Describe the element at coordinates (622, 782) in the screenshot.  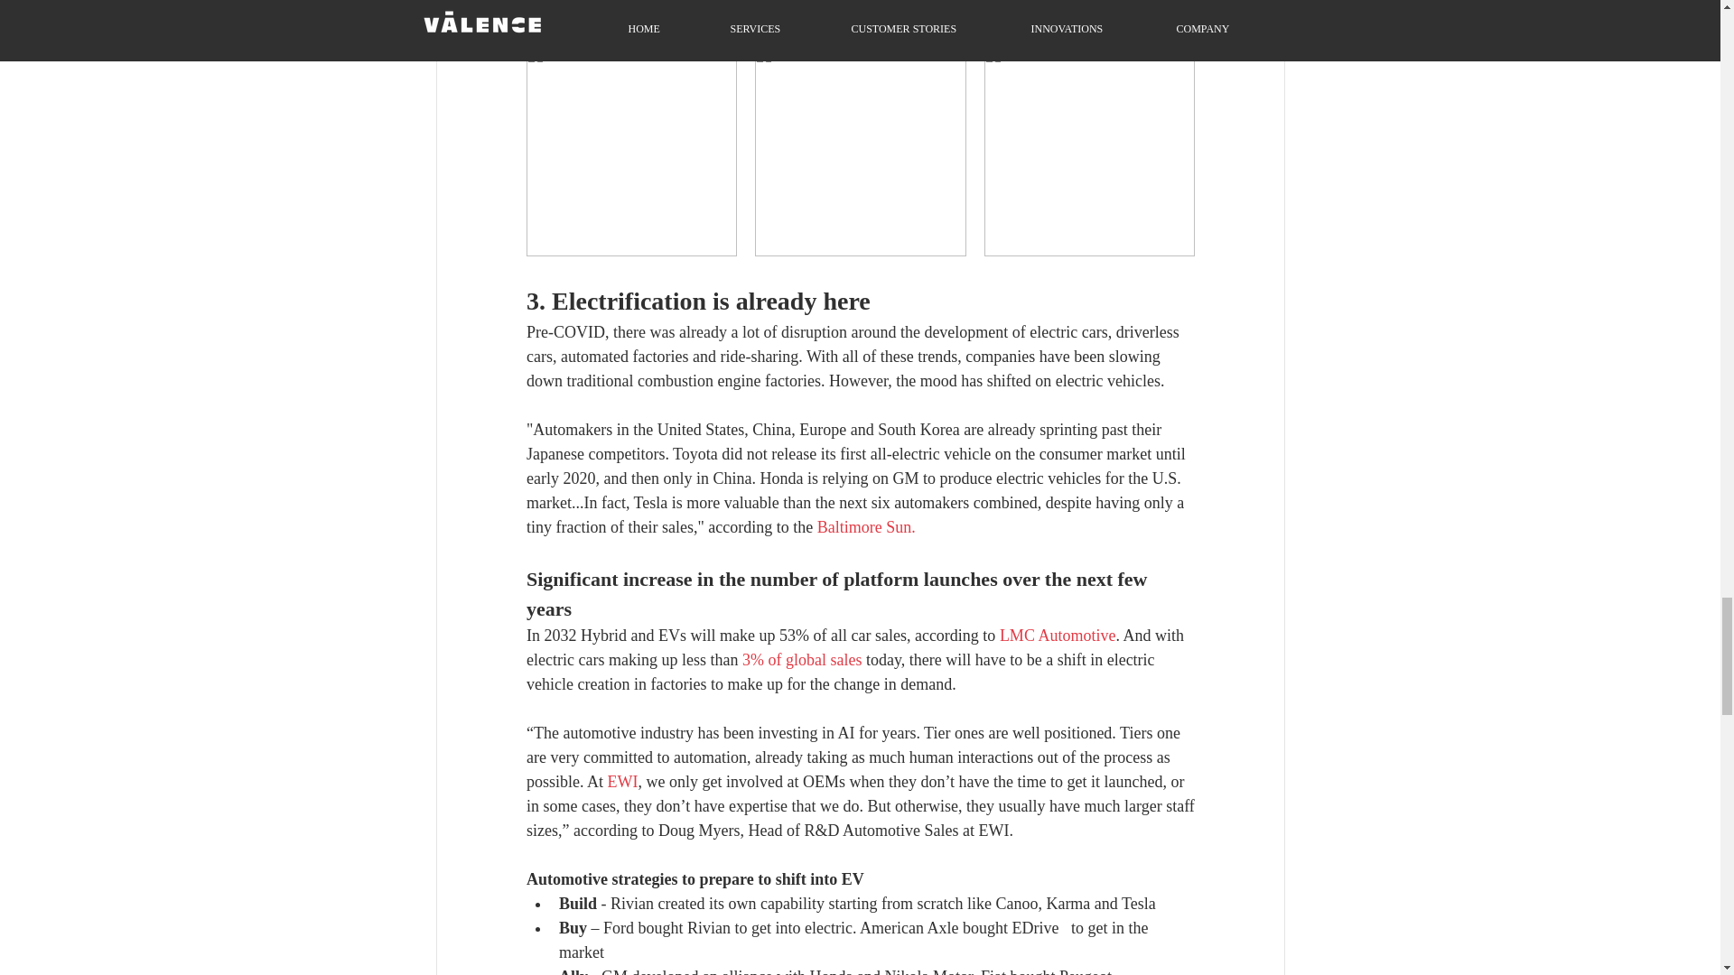
I see `EWI` at that location.